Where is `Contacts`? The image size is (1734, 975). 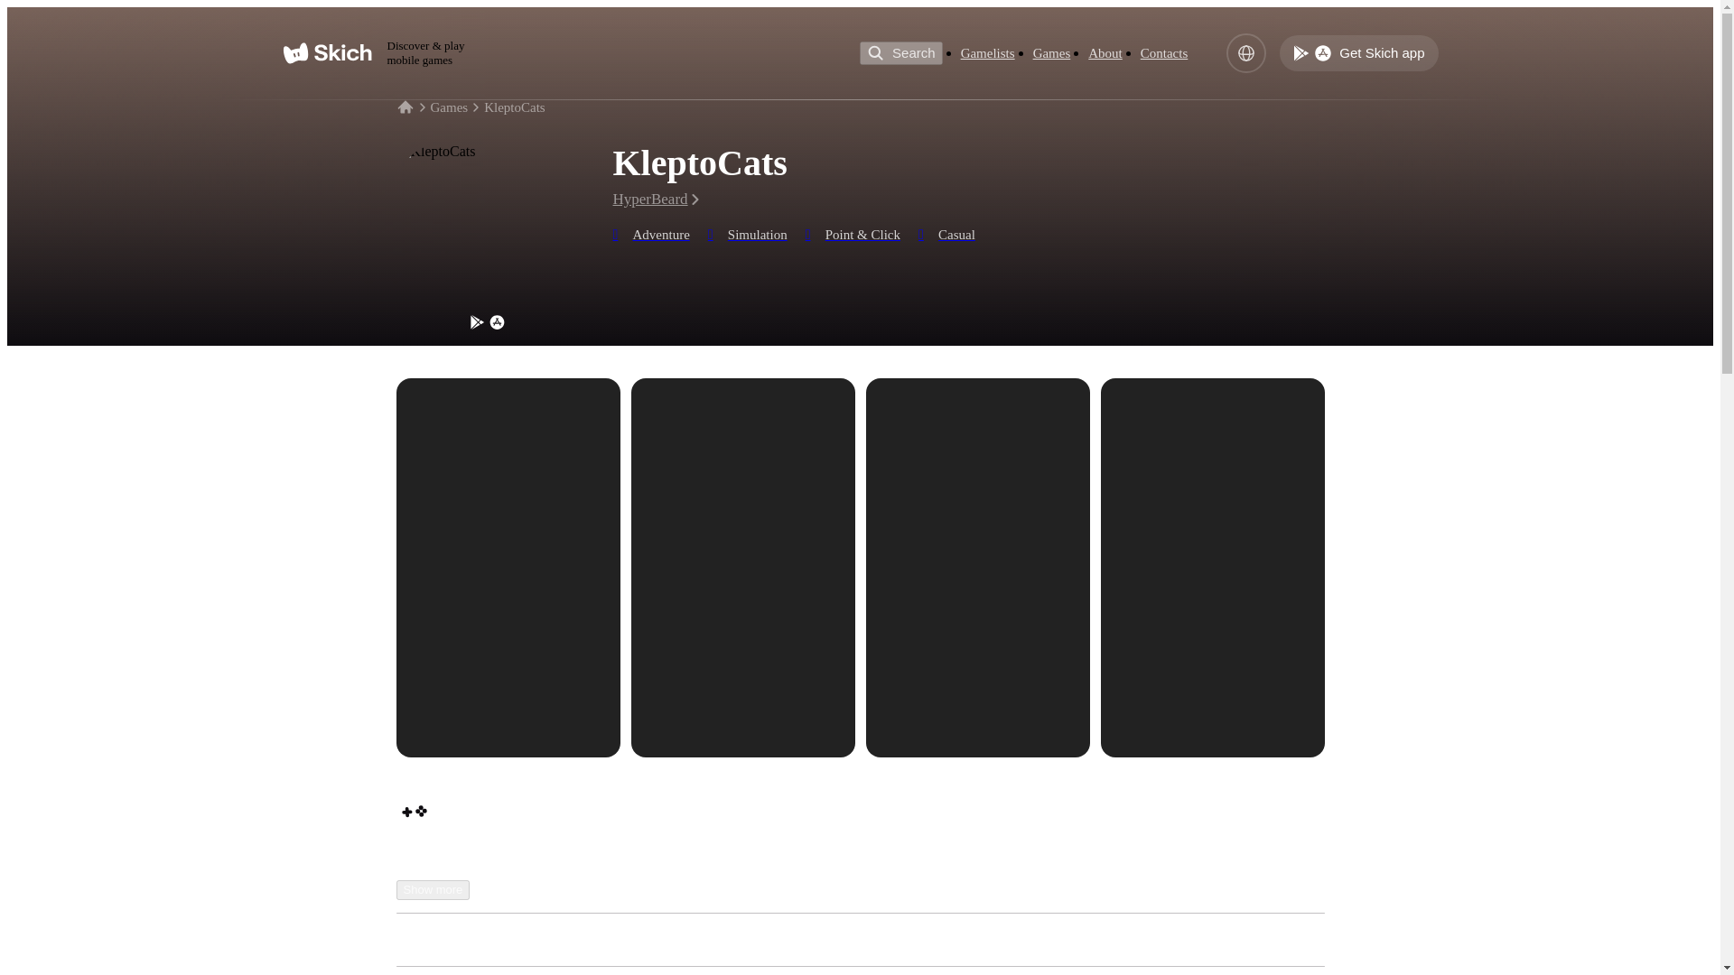 Contacts is located at coordinates (1164, 53).